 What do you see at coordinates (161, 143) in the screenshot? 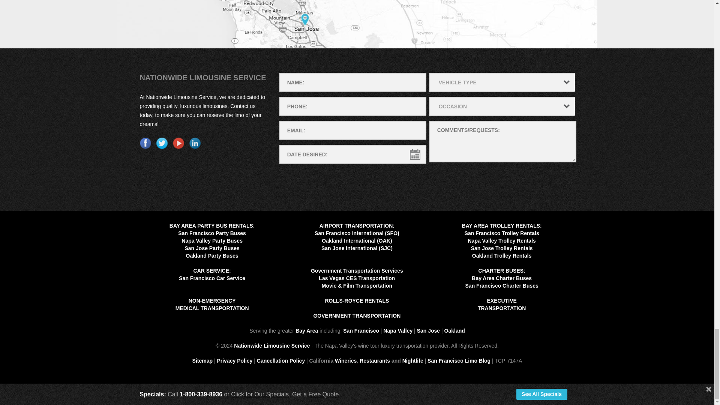
I see `Follow us on Twitter` at bounding box center [161, 143].